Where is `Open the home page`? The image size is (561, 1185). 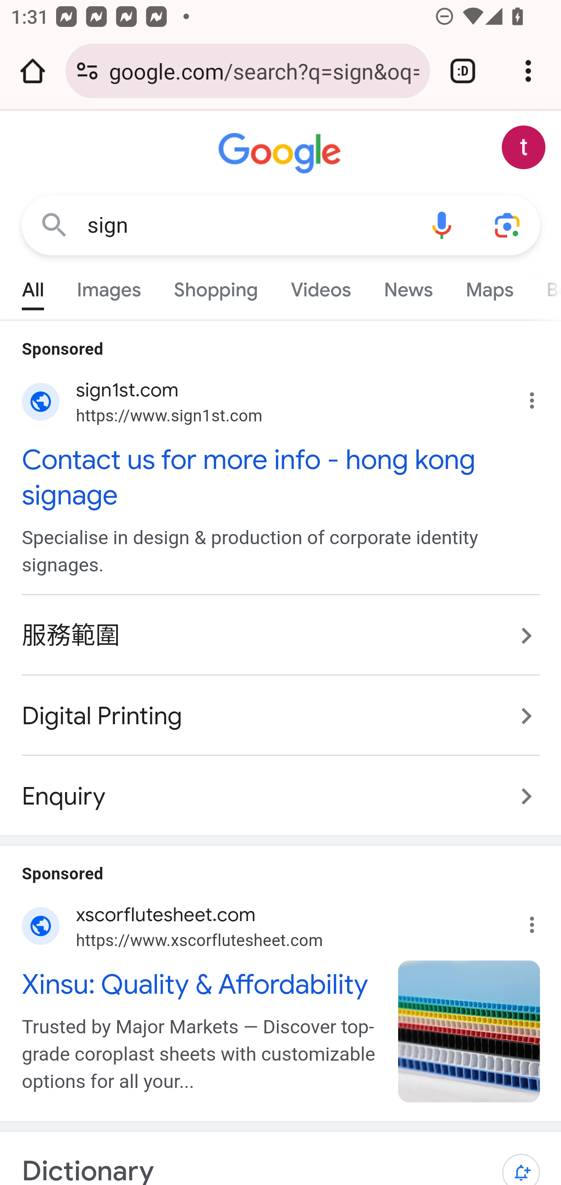
Open the home page is located at coordinates (33, 71).